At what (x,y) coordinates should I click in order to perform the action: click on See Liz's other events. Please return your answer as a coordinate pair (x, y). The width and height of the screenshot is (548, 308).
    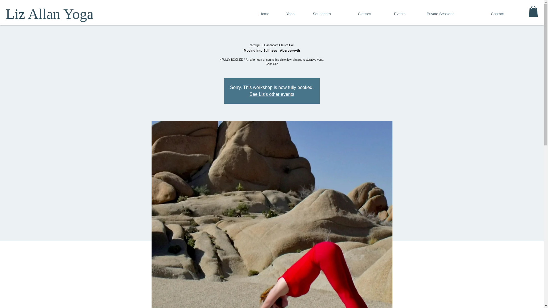
    Looking at the image, I should click on (272, 94).